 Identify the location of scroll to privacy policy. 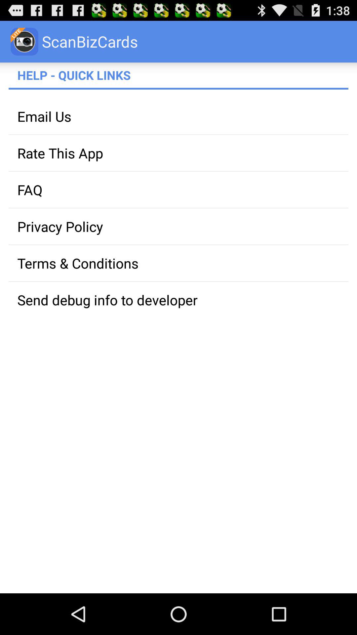
(178, 226).